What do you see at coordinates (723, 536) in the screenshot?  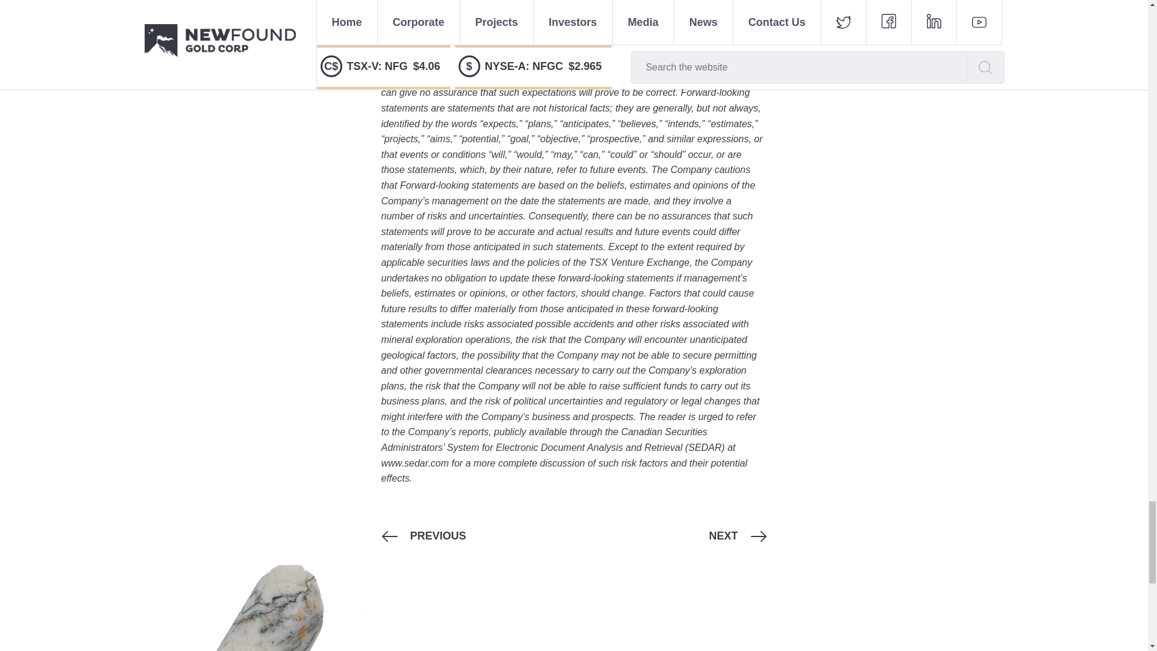 I see `NEXT` at bounding box center [723, 536].